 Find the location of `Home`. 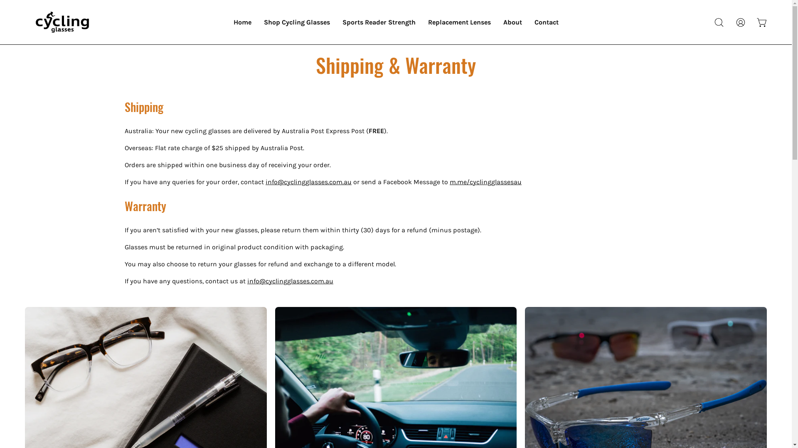

Home is located at coordinates (242, 22).